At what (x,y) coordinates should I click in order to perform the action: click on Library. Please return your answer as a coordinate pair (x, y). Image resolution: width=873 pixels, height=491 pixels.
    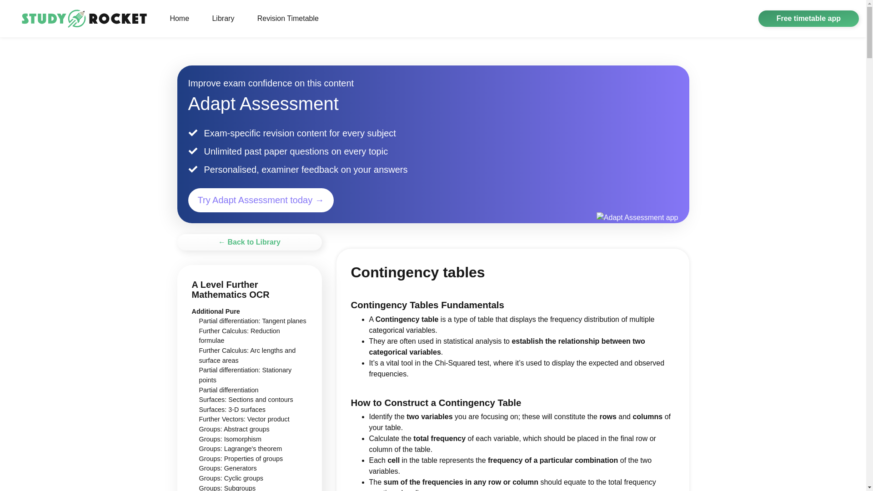
    Looking at the image, I should click on (223, 18).